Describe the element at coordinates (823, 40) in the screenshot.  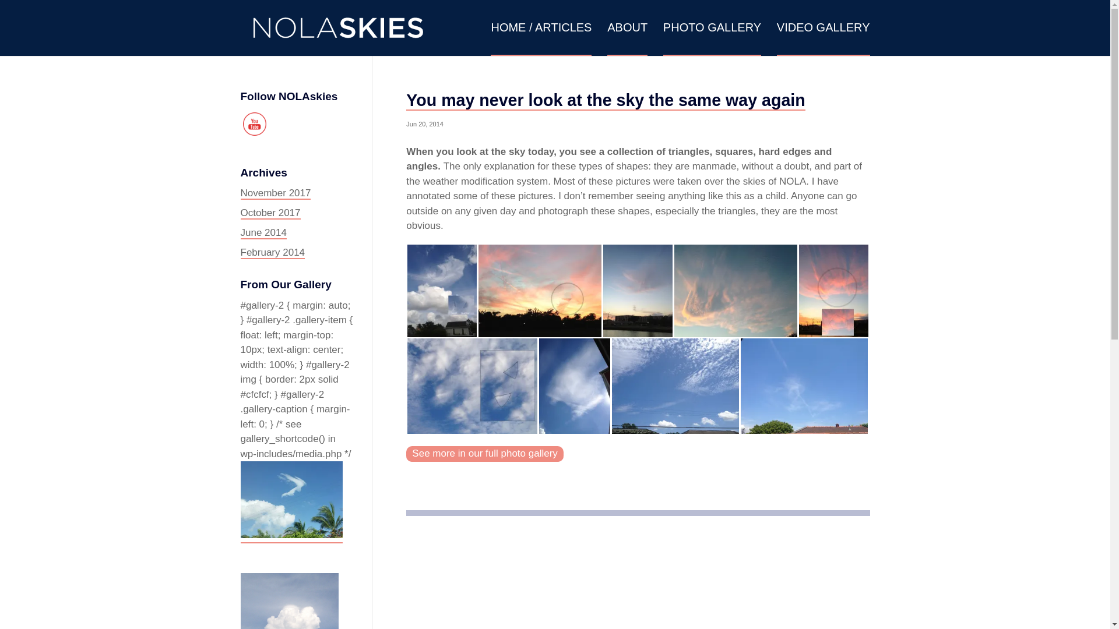
I see `VIDEO GALLERY` at that location.